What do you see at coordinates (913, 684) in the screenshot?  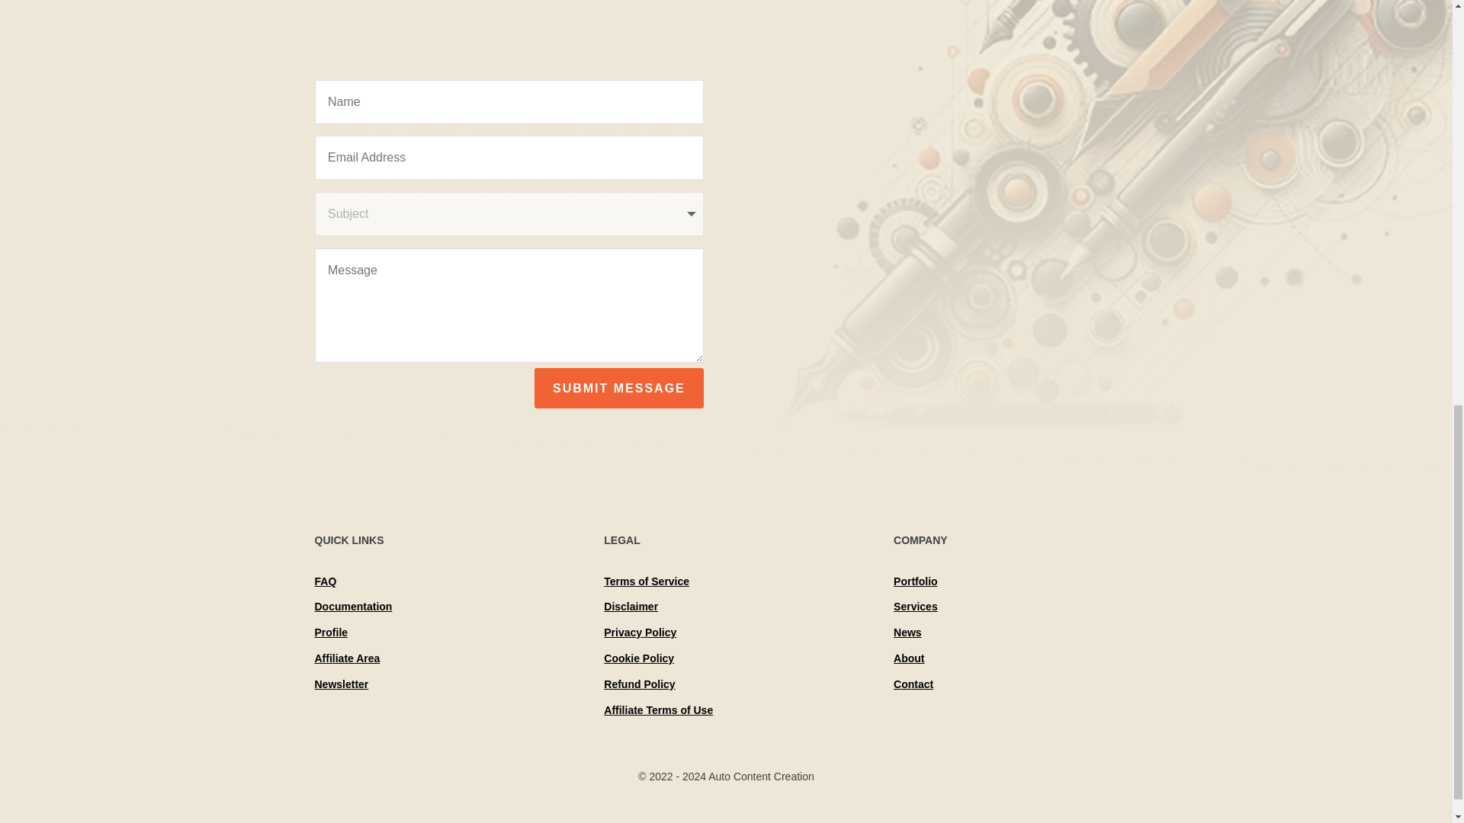 I see `Contact` at bounding box center [913, 684].